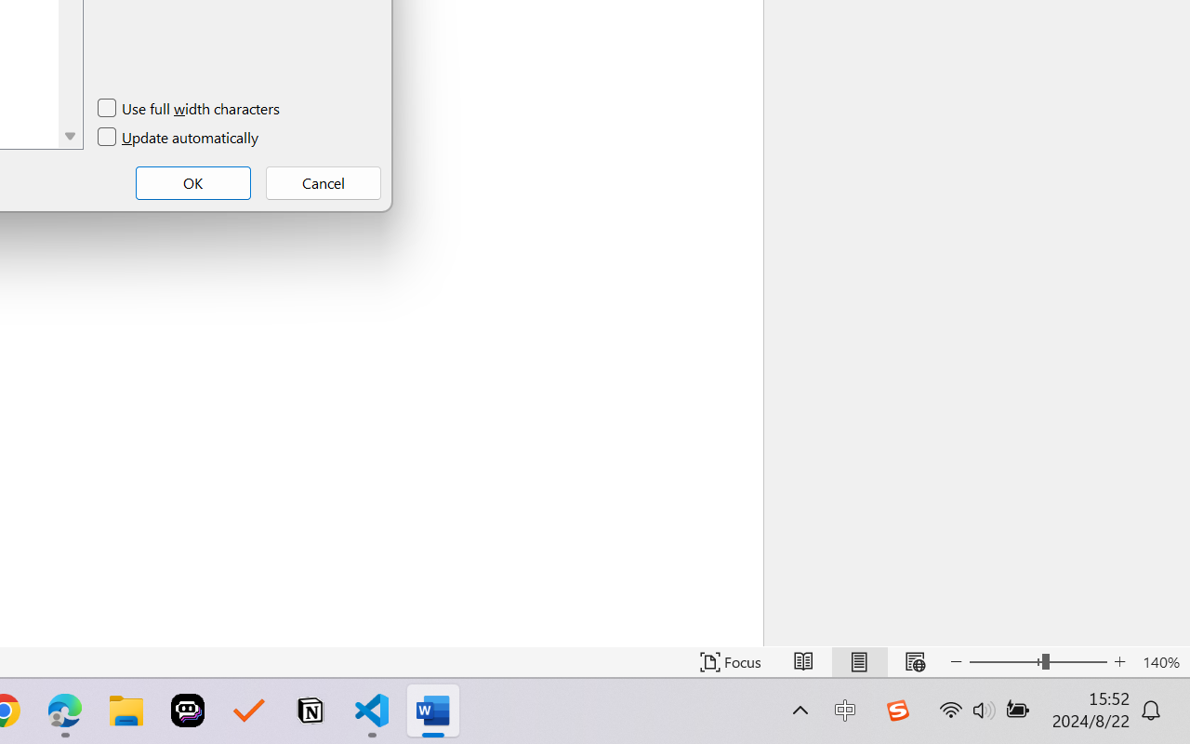 This screenshot has width=1190, height=744. Describe the element at coordinates (311, 711) in the screenshot. I see `Notion` at that location.